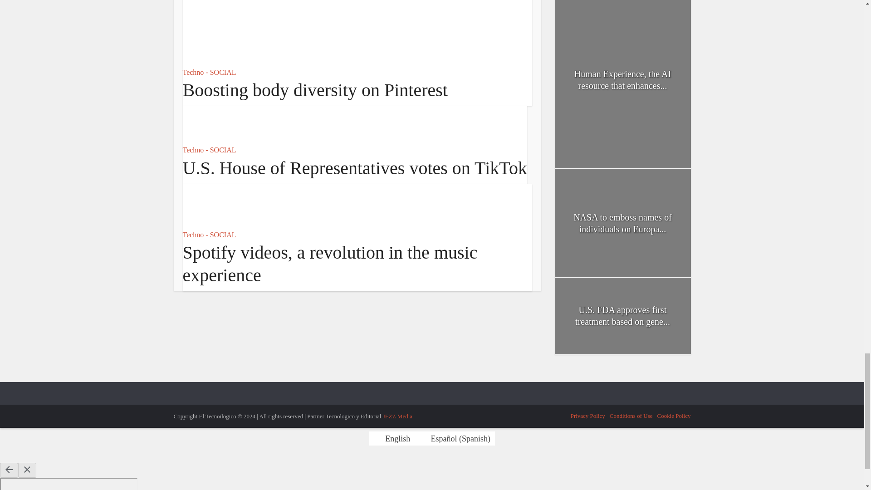 The height and width of the screenshot is (490, 871). I want to click on Boosting body diversity on Pinterest, so click(315, 90).